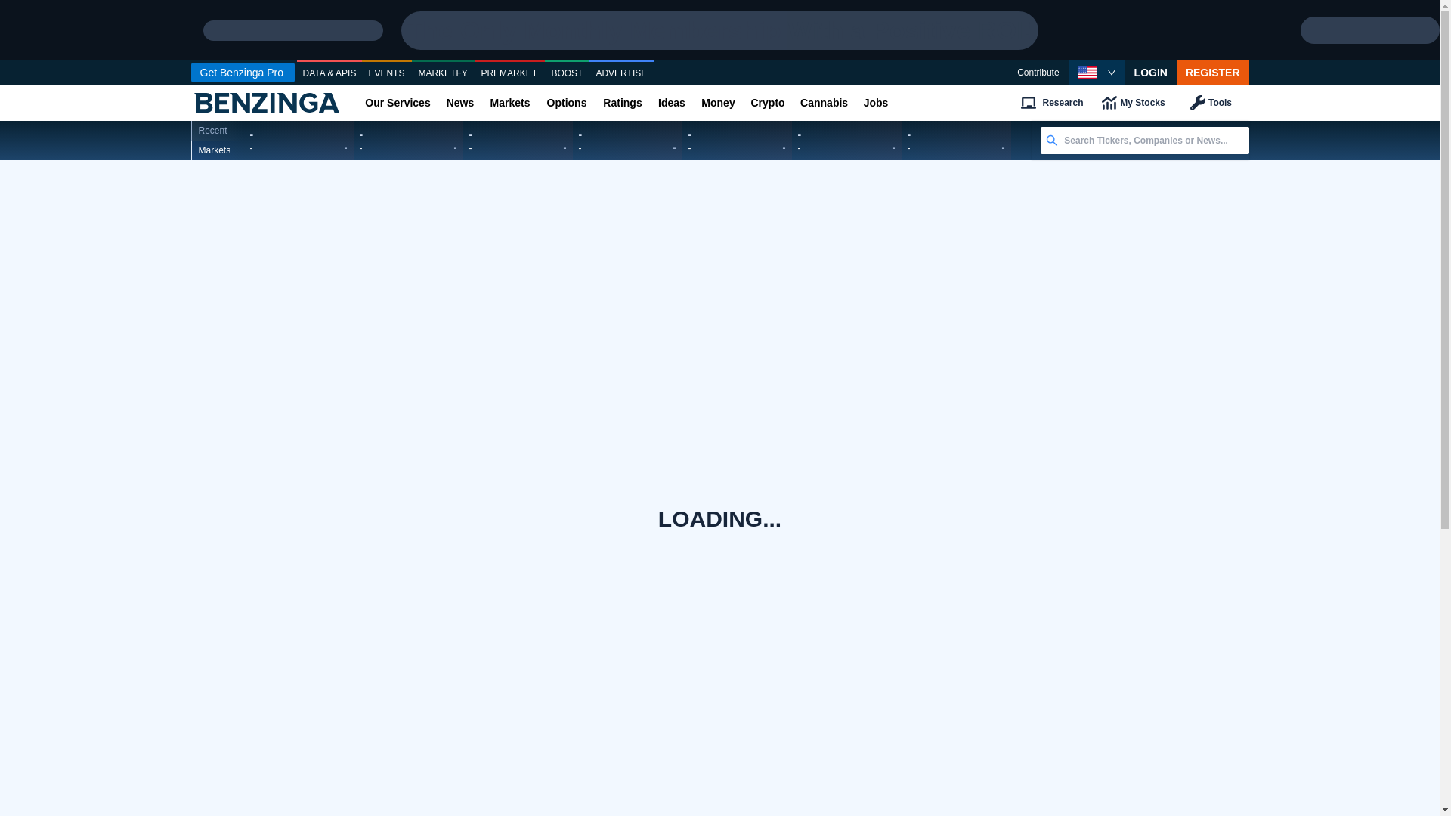  What do you see at coordinates (459, 103) in the screenshot?
I see `News` at bounding box center [459, 103].